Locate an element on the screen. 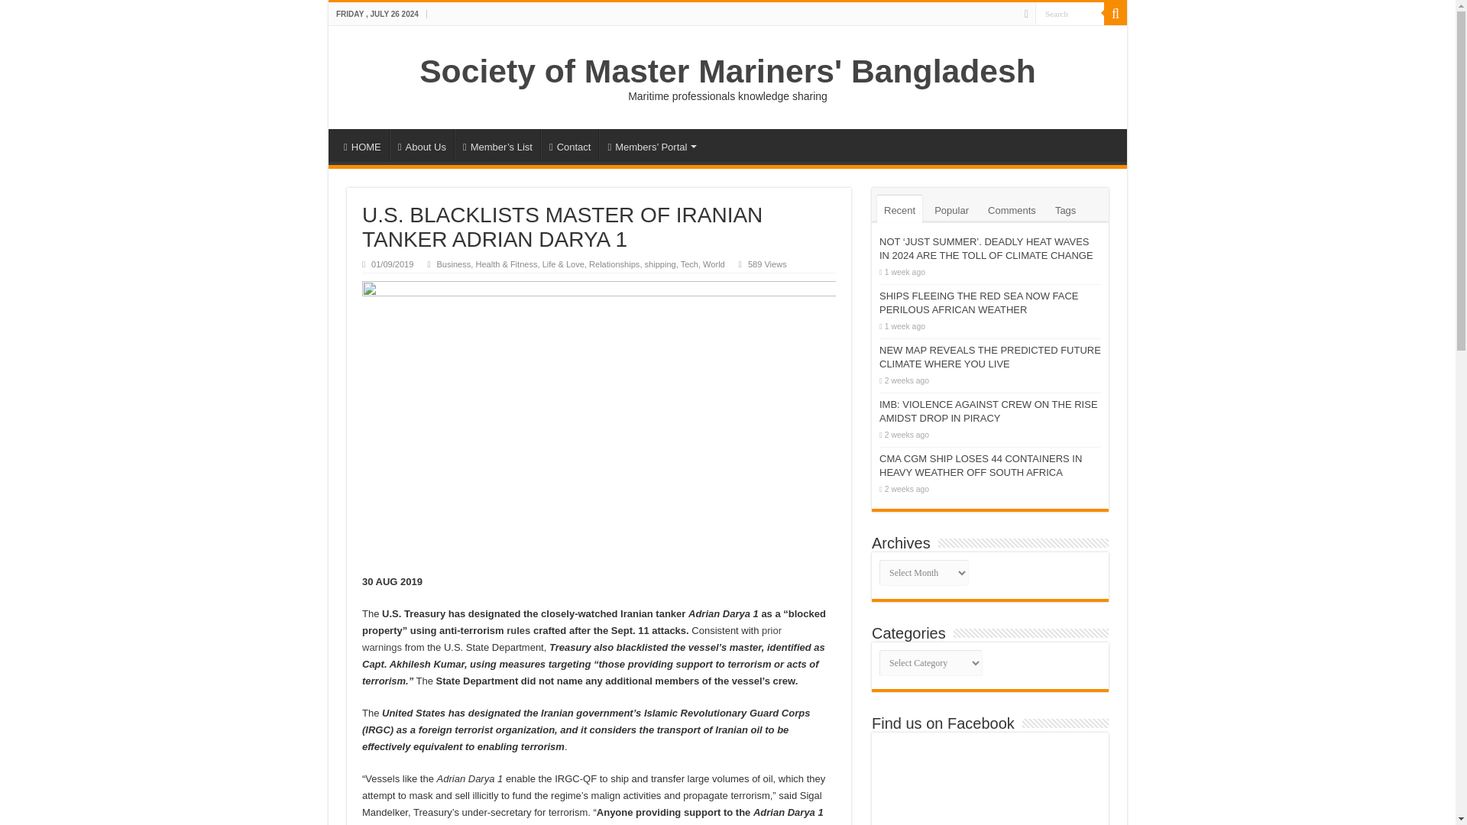 The height and width of the screenshot is (825, 1467). Search is located at coordinates (1070, 14).